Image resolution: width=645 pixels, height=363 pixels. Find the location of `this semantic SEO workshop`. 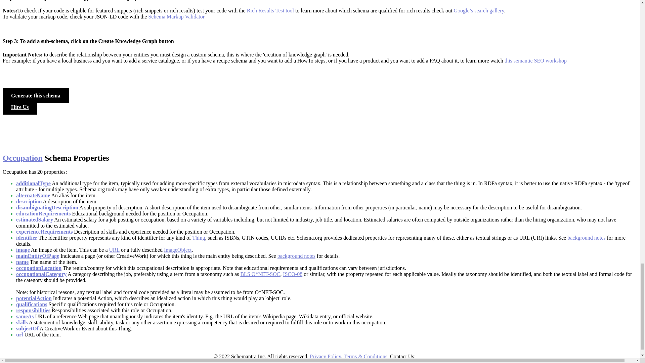

this semantic SEO workshop is located at coordinates (535, 61).